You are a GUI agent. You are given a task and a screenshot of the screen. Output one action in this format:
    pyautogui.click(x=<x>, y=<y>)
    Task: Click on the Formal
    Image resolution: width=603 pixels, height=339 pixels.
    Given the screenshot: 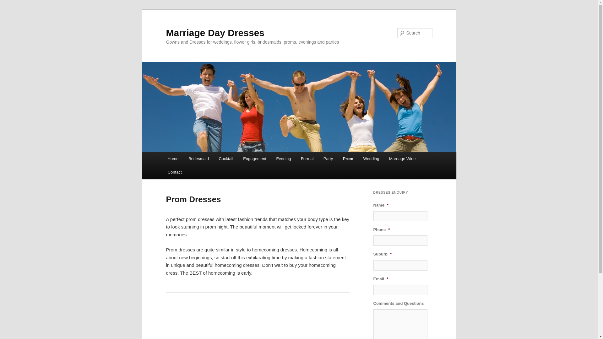 What is the action you would take?
    pyautogui.click(x=307, y=159)
    